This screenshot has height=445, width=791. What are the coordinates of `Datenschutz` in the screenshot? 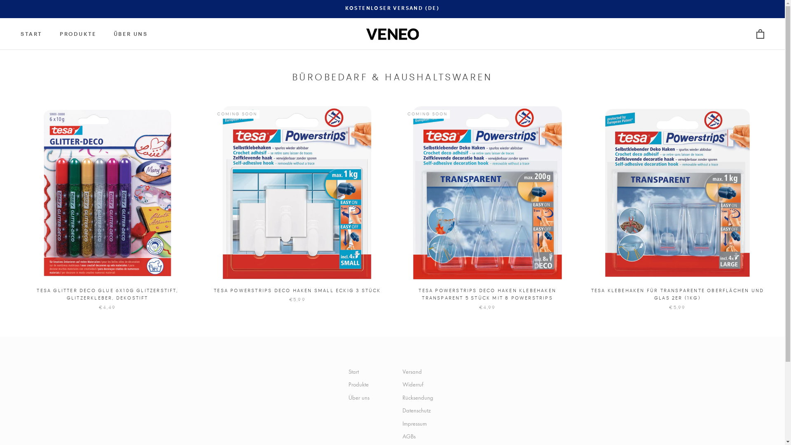 It's located at (419, 410).